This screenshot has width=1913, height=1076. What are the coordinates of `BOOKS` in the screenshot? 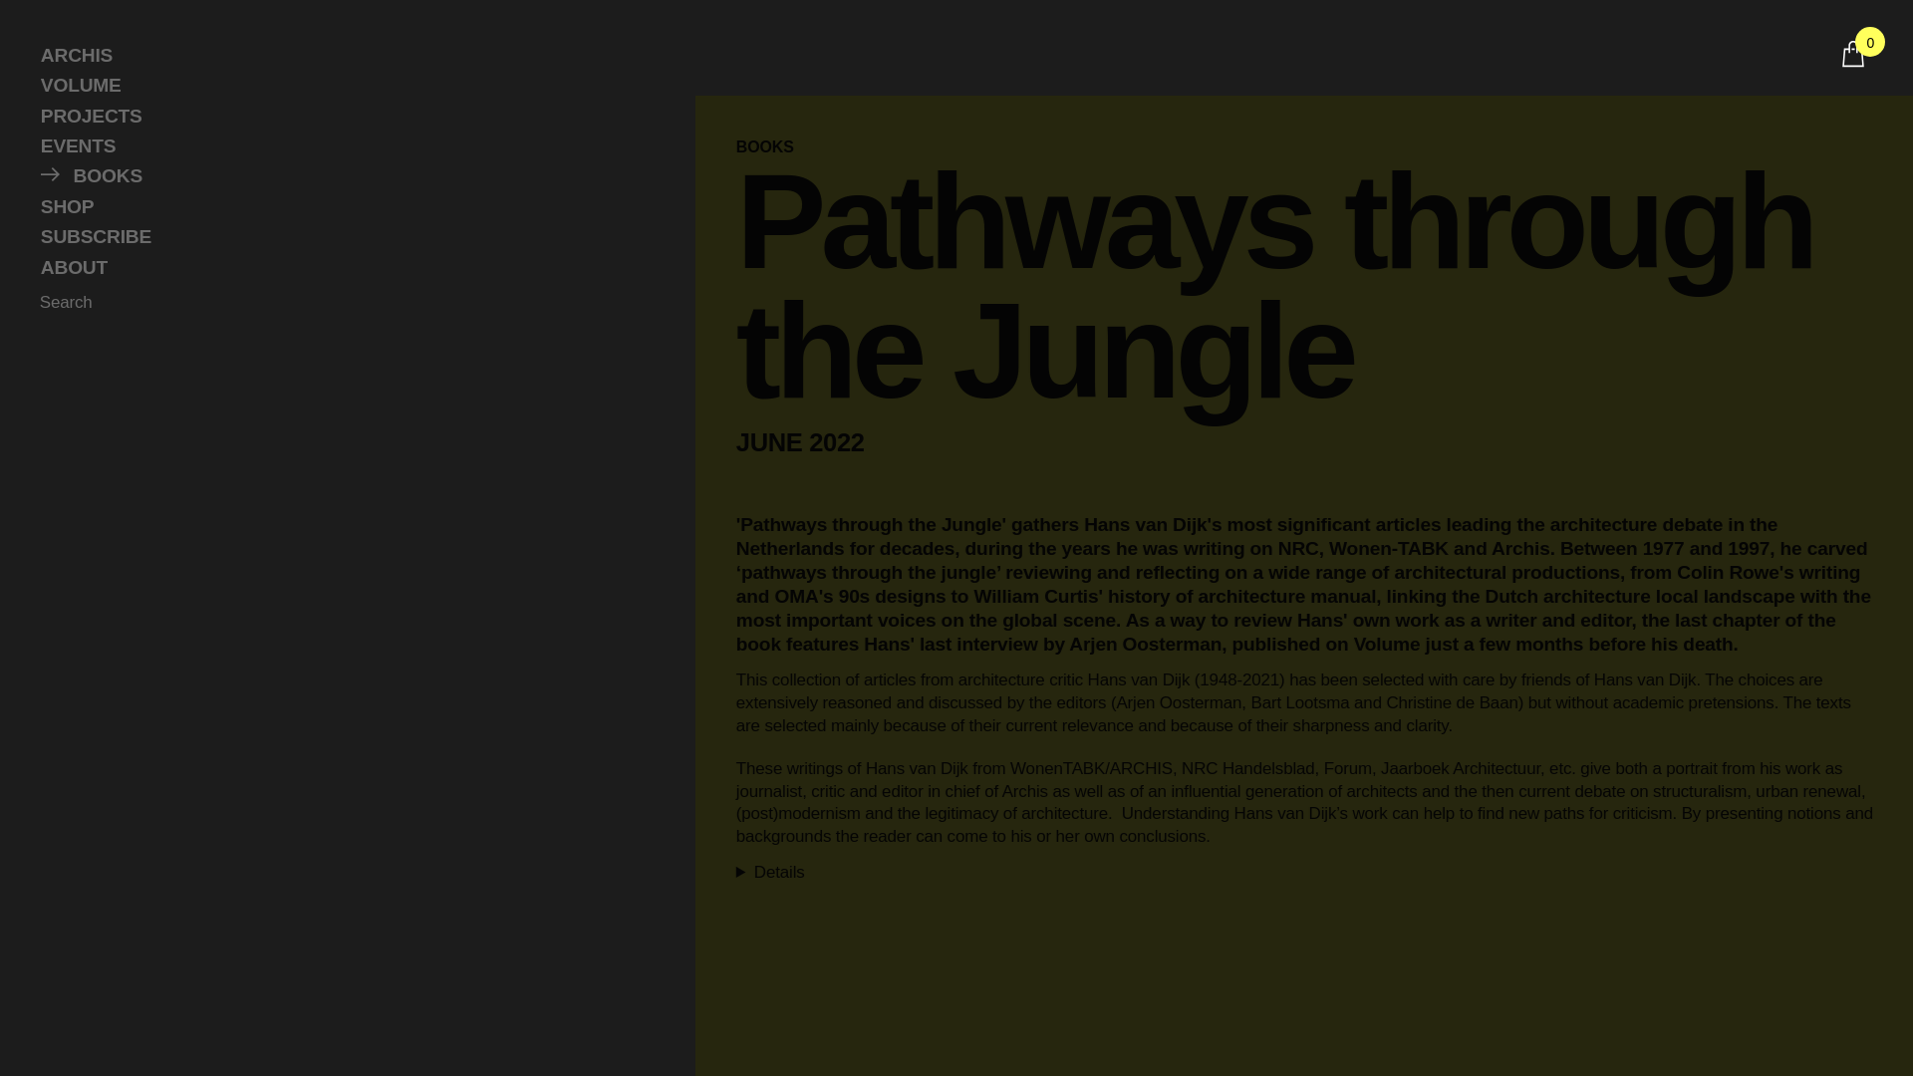 It's located at (341, 176).